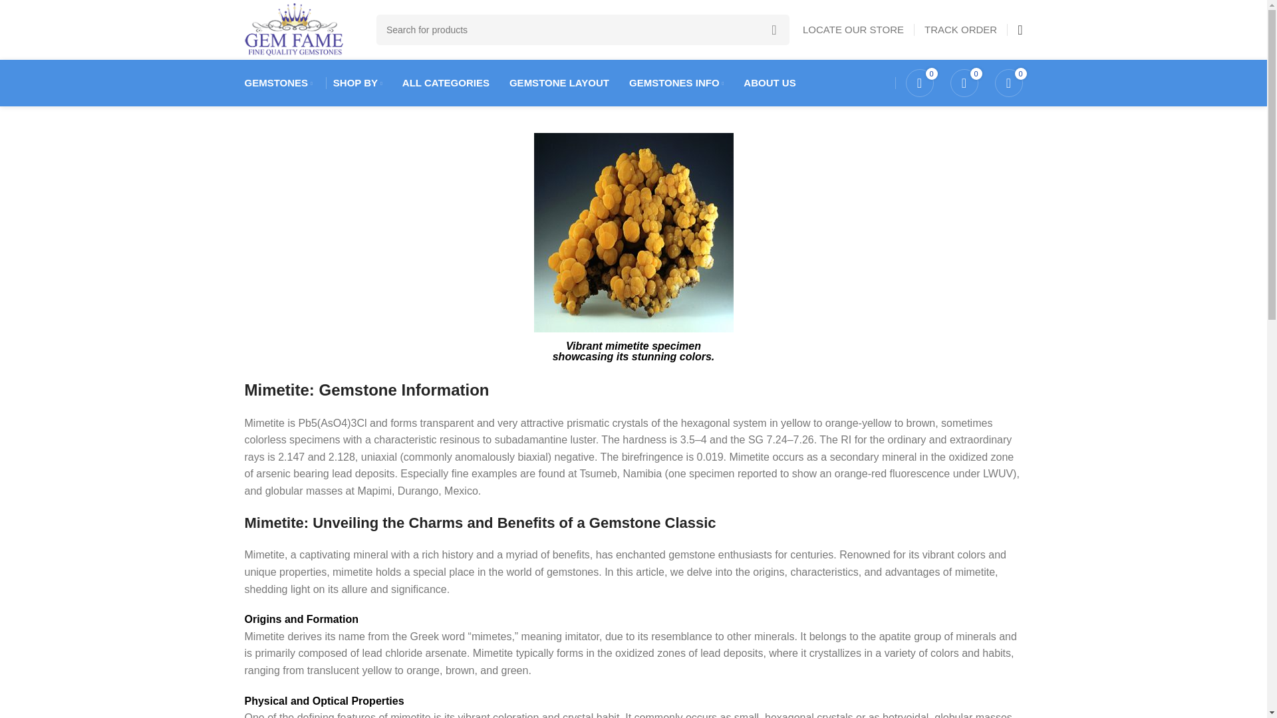 Image resolution: width=1277 pixels, height=718 pixels. I want to click on GEMSTONES, so click(279, 82).